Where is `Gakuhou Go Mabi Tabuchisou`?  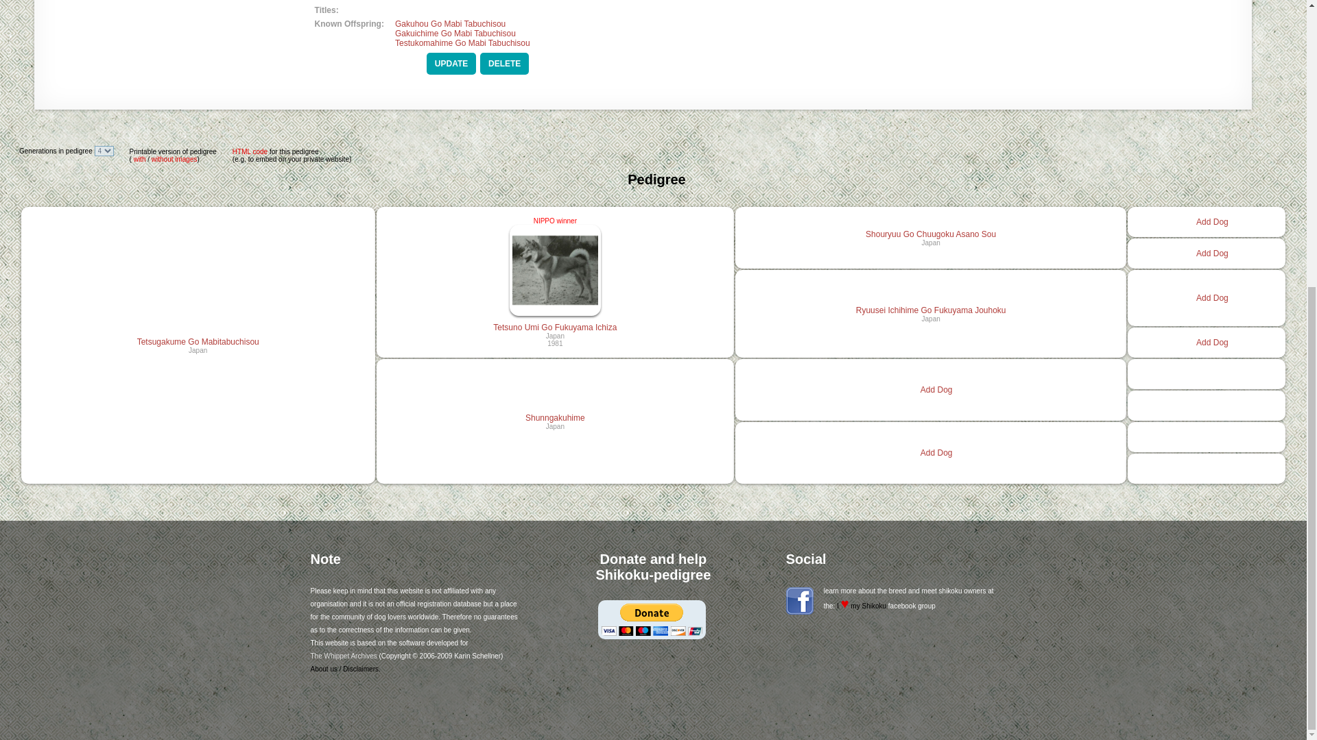
Gakuhou Go Mabi Tabuchisou is located at coordinates (450, 24).